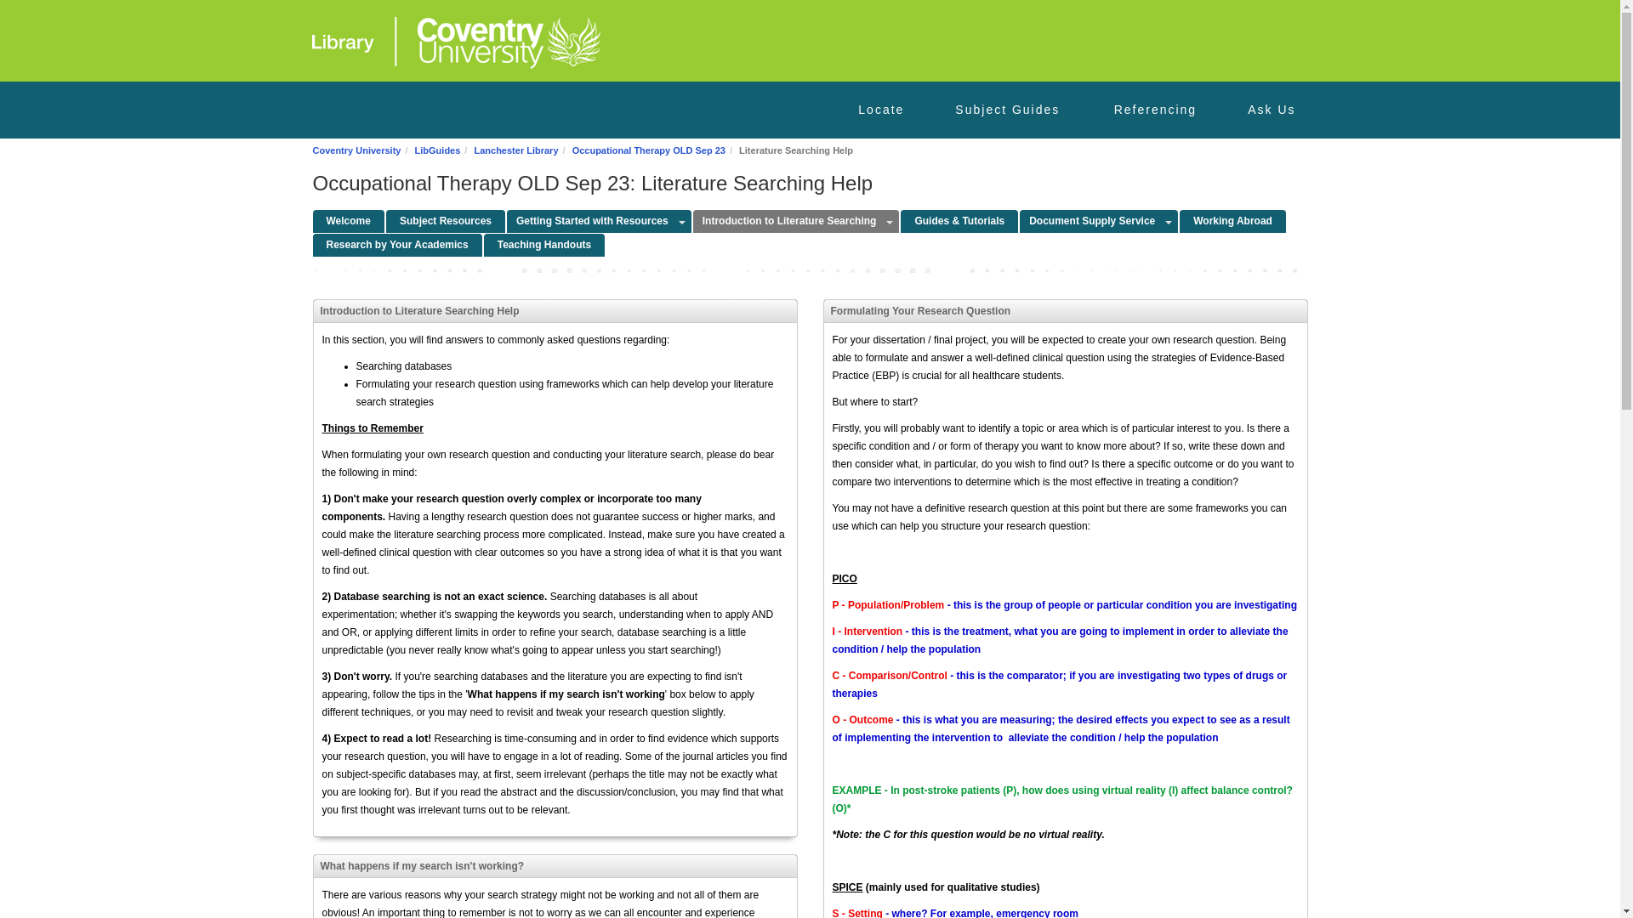  I want to click on Locate, so click(881, 110).